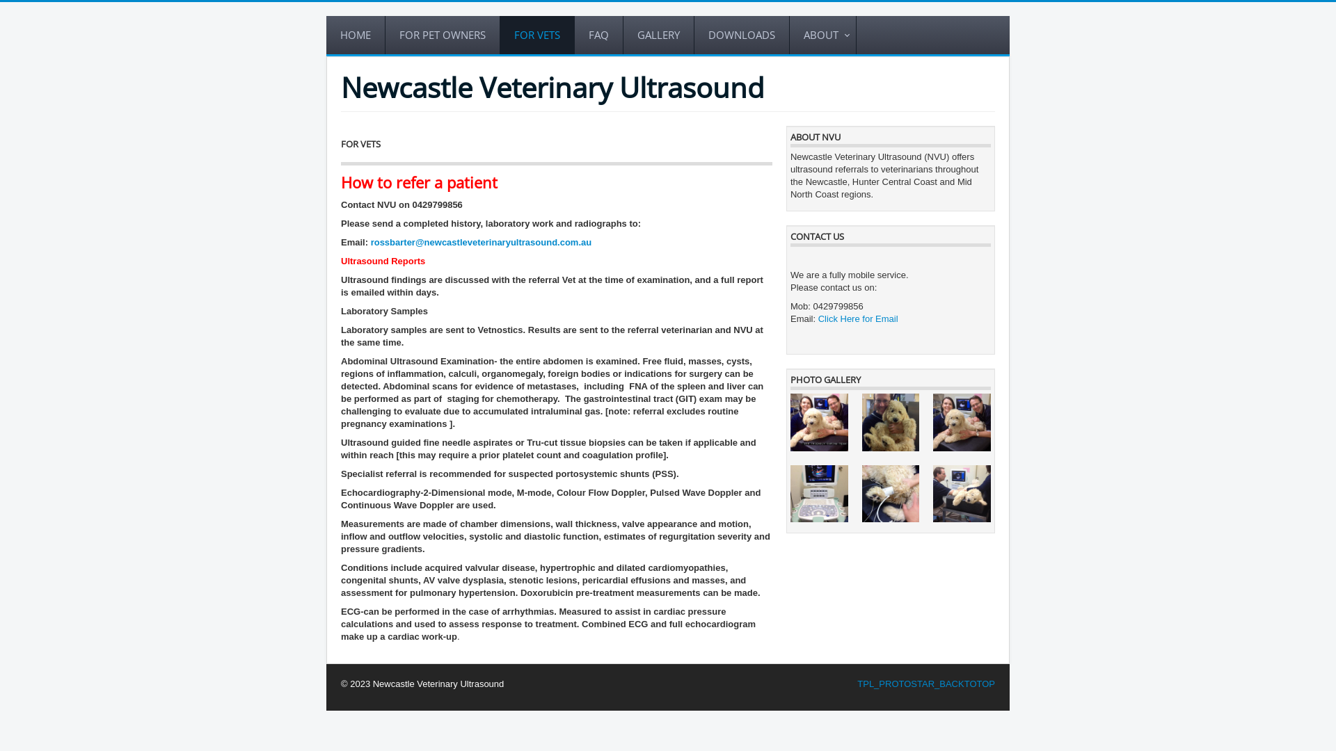  Describe the element at coordinates (742, 35) in the screenshot. I see `DOWNLOADS` at that location.